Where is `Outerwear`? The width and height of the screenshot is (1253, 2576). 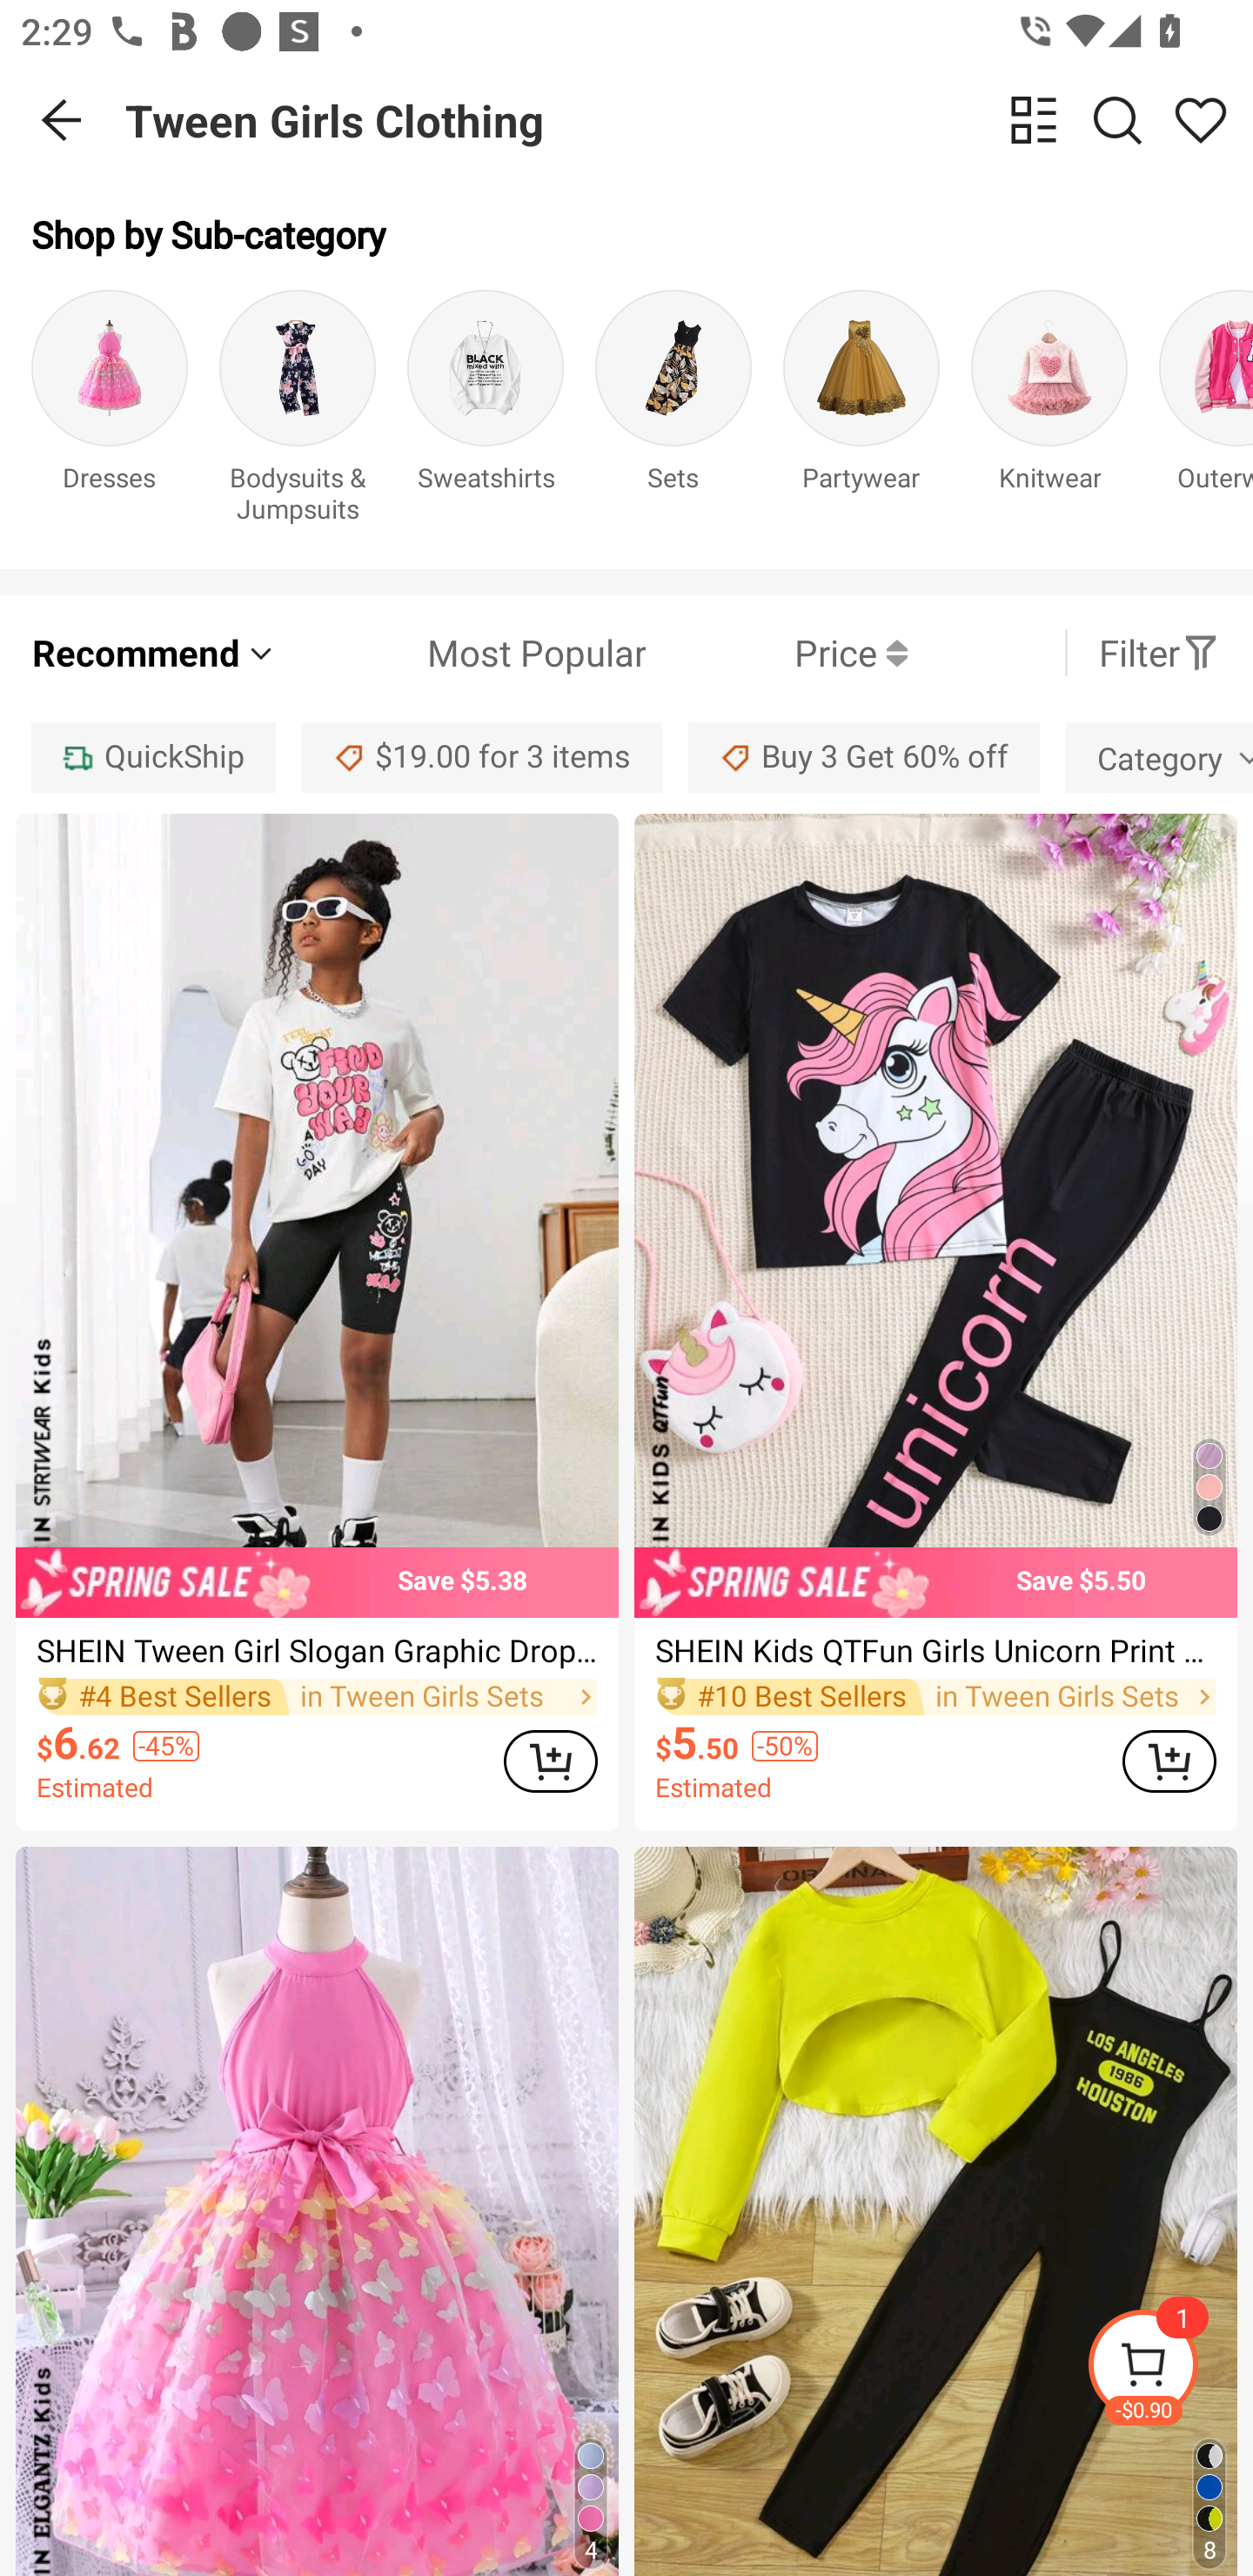 Outerwear is located at coordinates (1206, 413).